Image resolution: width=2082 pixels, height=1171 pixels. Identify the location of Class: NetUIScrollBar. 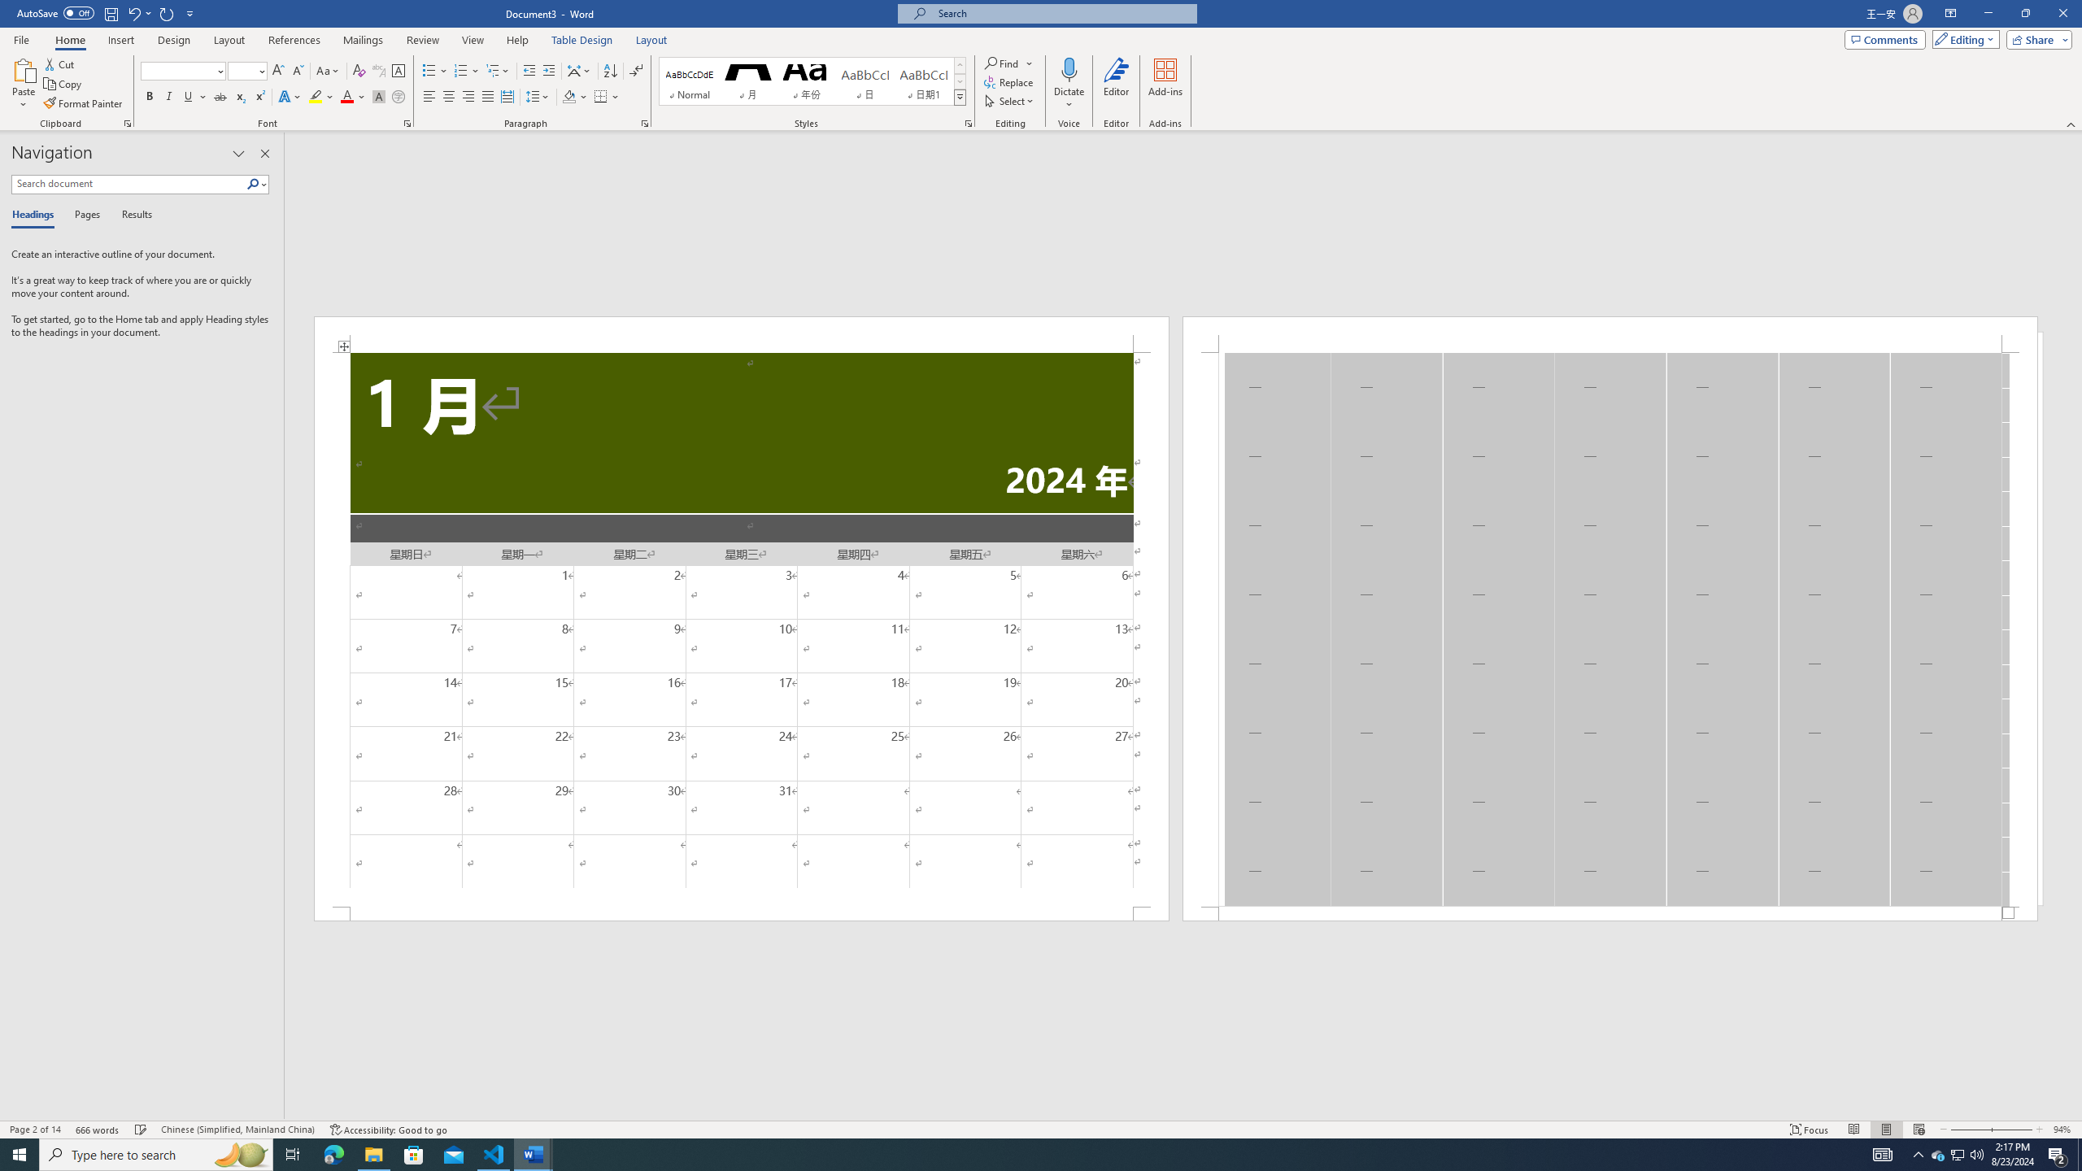
(1183, 1113).